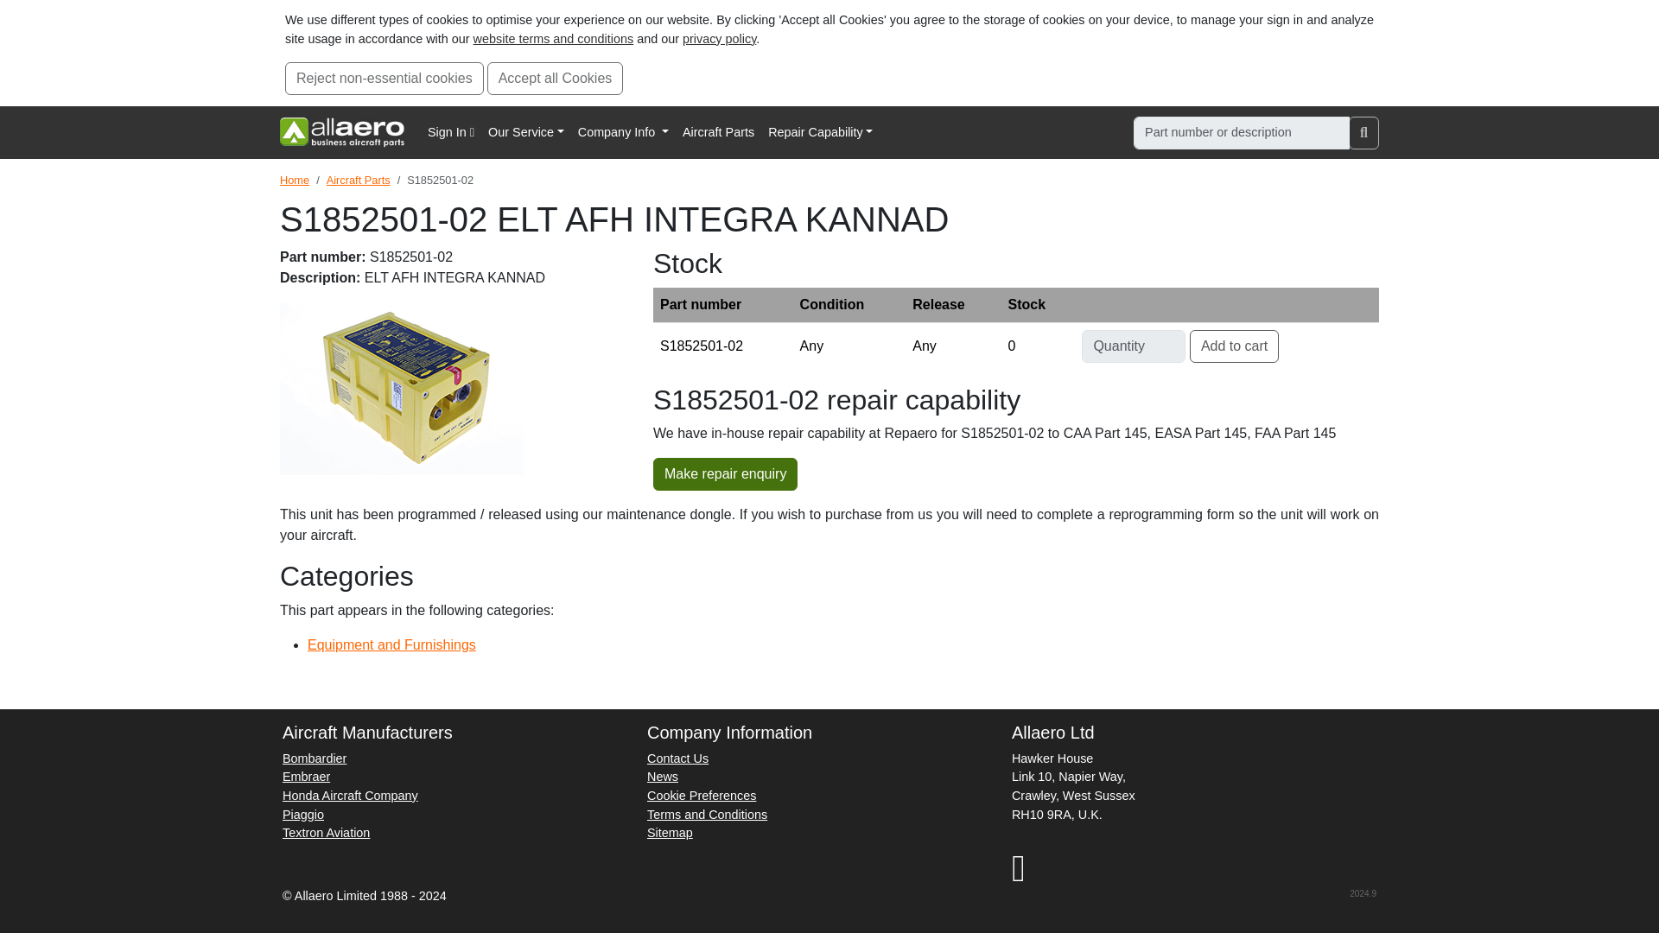  What do you see at coordinates (719, 38) in the screenshot?
I see `privacy policy` at bounding box center [719, 38].